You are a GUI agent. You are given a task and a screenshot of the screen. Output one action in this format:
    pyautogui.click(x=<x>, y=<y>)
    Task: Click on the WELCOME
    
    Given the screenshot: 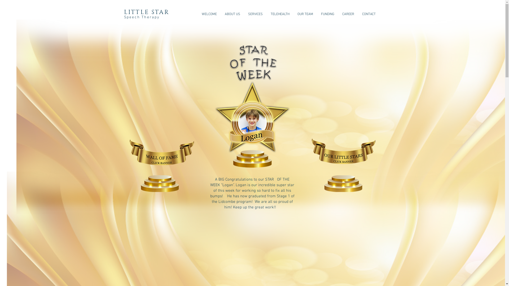 What is the action you would take?
    pyautogui.click(x=209, y=14)
    